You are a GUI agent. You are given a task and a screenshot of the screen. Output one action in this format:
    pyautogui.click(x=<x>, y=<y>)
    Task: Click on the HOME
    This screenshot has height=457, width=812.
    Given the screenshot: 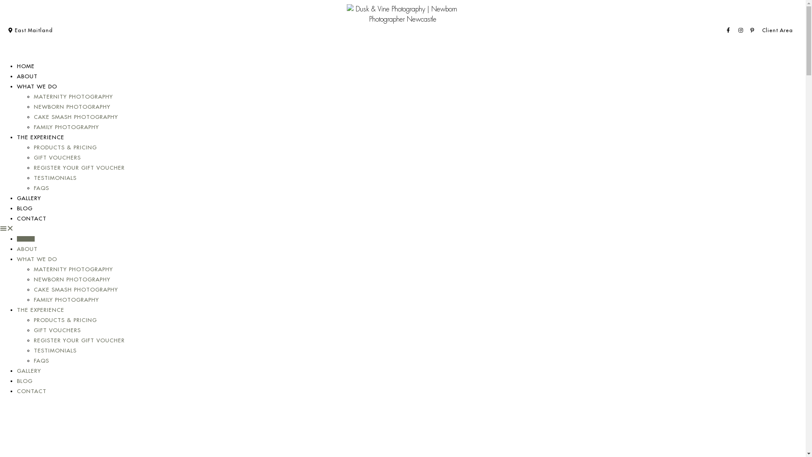 What is the action you would take?
    pyautogui.click(x=26, y=66)
    